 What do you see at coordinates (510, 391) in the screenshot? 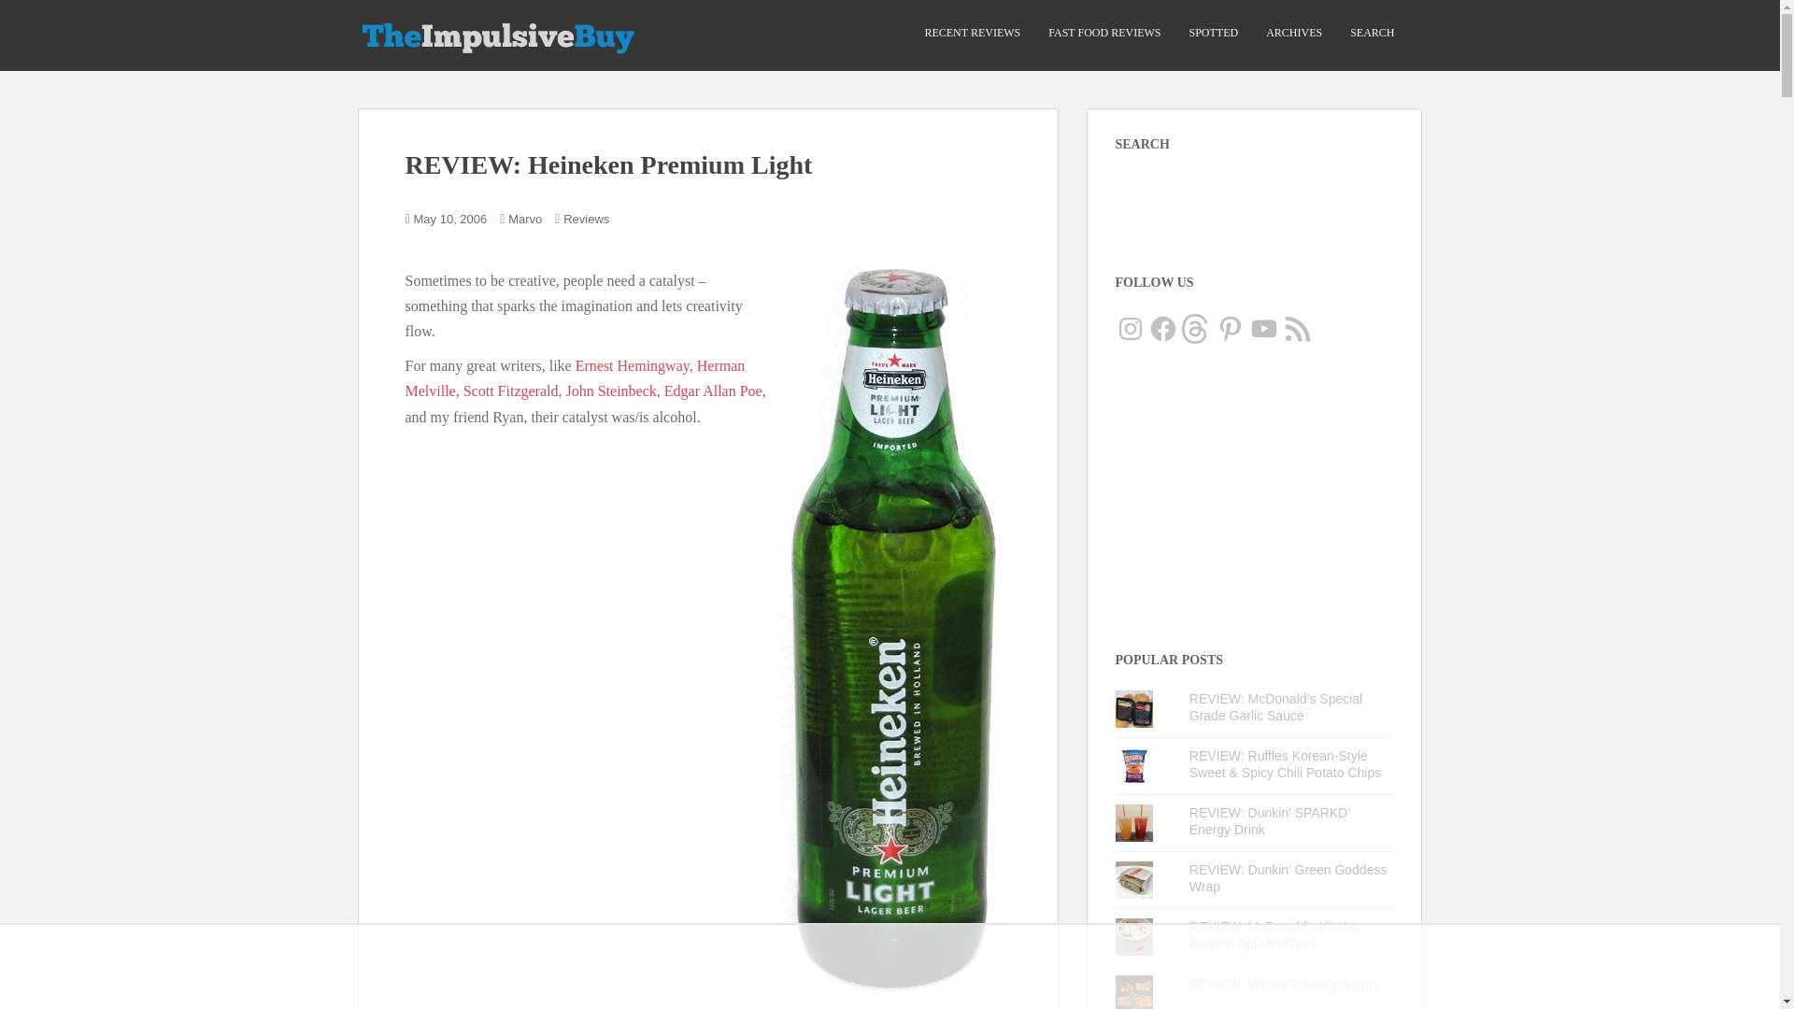
I see `Scott Fitzgerald` at bounding box center [510, 391].